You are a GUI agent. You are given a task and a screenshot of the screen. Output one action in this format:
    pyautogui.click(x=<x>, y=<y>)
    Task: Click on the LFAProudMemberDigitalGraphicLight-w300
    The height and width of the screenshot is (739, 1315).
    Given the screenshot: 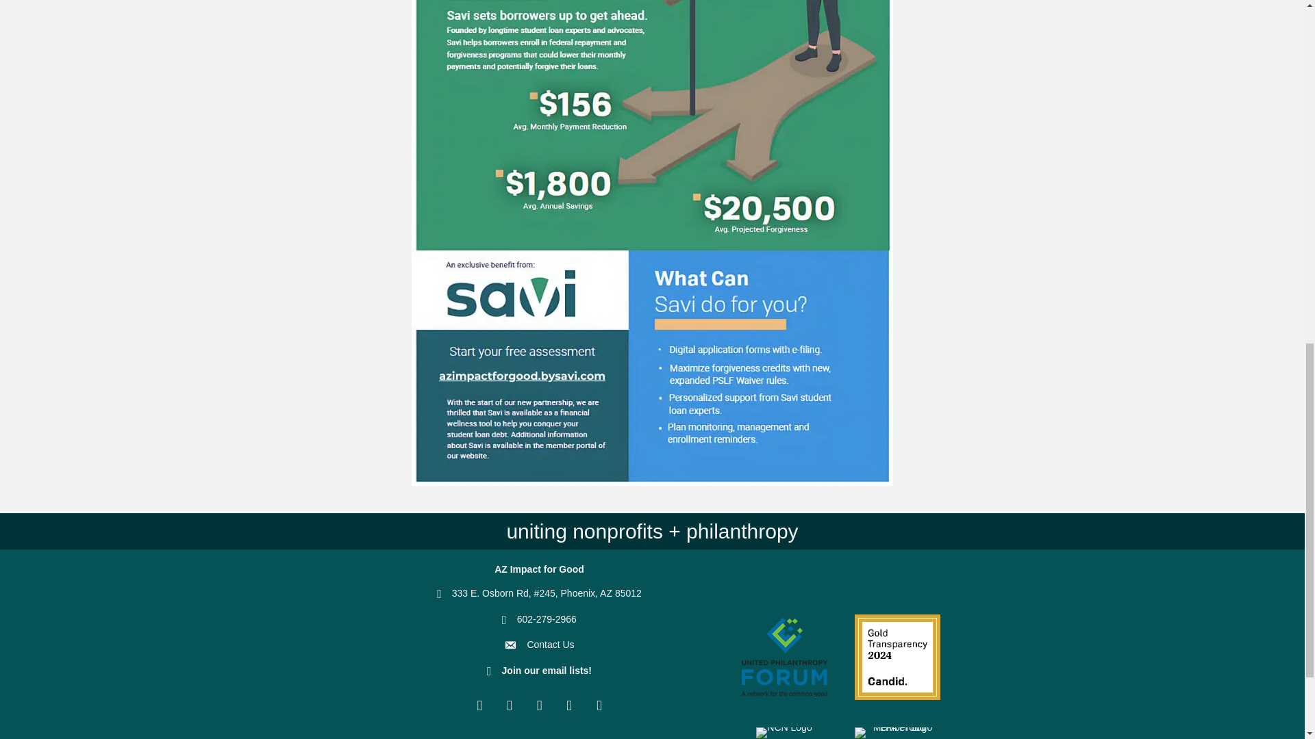 What is the action you would take?
    pyautogui.click(x=897, y=732)
    